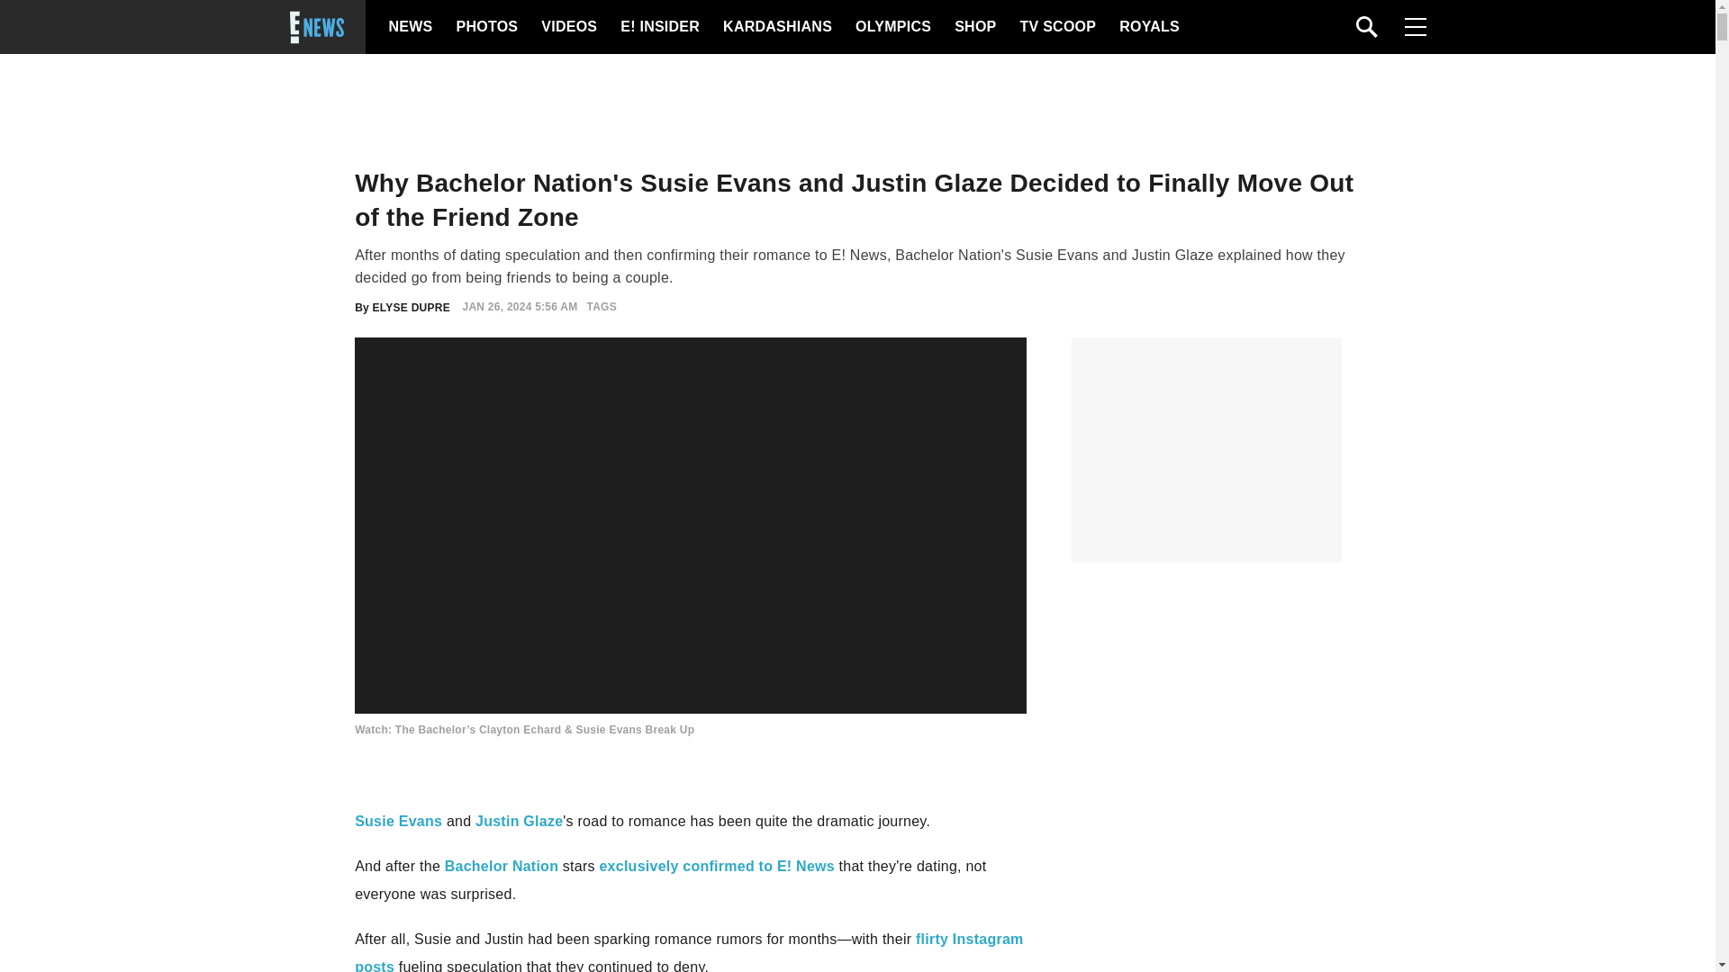 This screenshot has width=1729, height=972. Describe the element at coordinates (776, 27) in the screenshot. I see `KARDASHIANS` at that location.